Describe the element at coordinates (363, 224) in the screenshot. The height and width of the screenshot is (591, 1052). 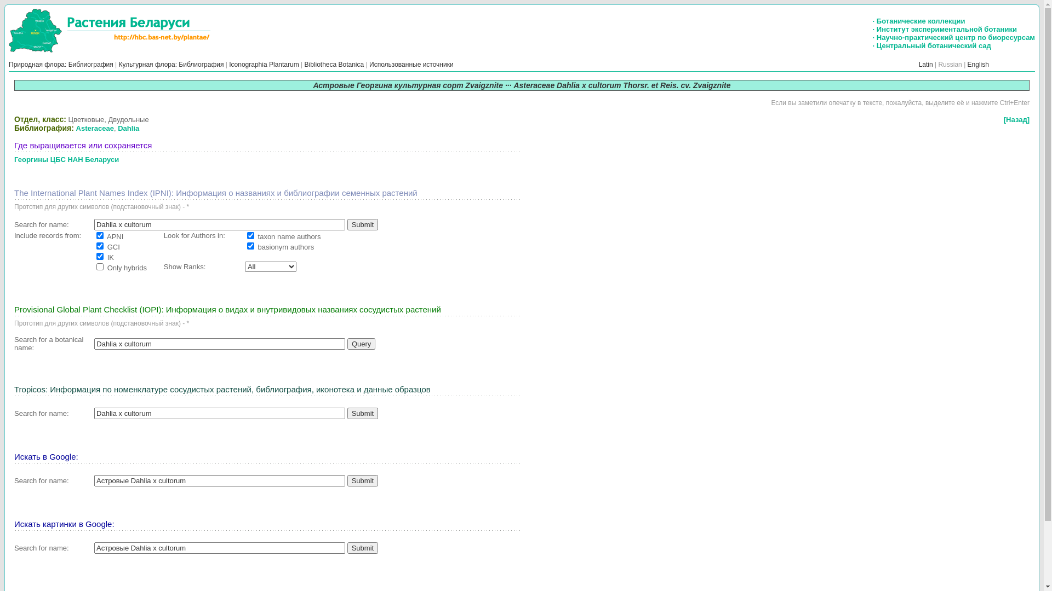
I see `Submit` at that location.